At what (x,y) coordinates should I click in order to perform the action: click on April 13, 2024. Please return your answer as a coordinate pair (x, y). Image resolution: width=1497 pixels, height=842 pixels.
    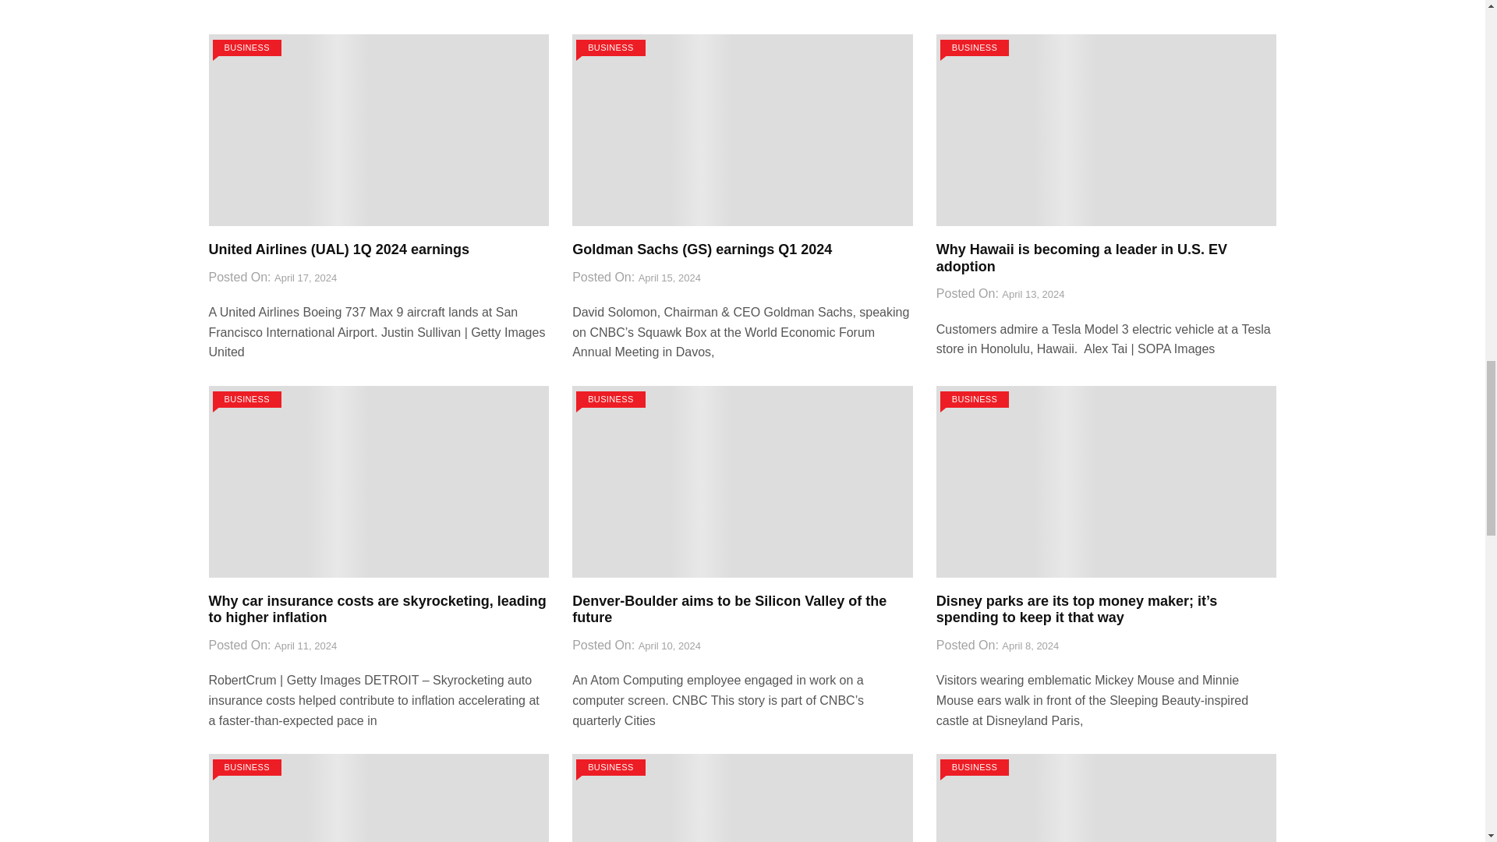
    Looking at the image, I should click on (1032, 295).